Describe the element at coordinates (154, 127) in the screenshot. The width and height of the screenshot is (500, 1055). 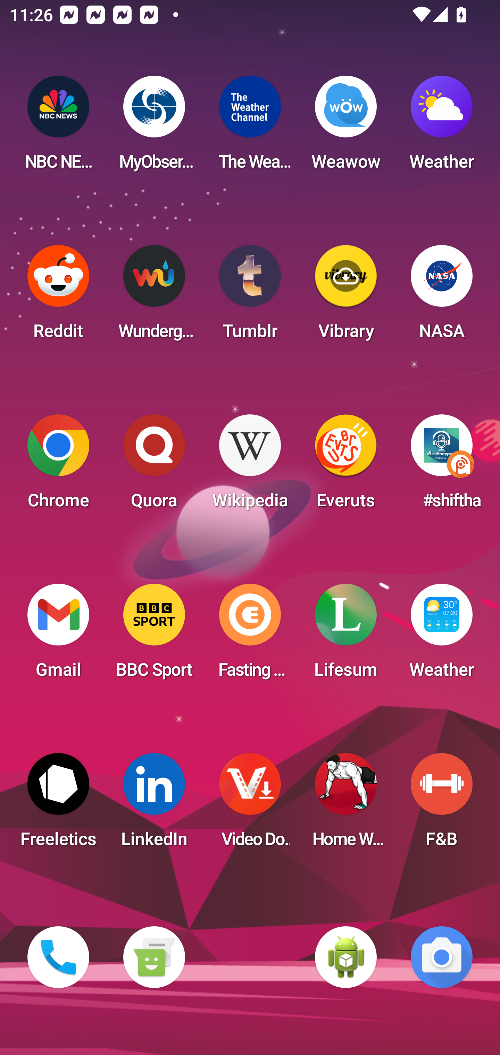
I see `MyObservatory` at that location.